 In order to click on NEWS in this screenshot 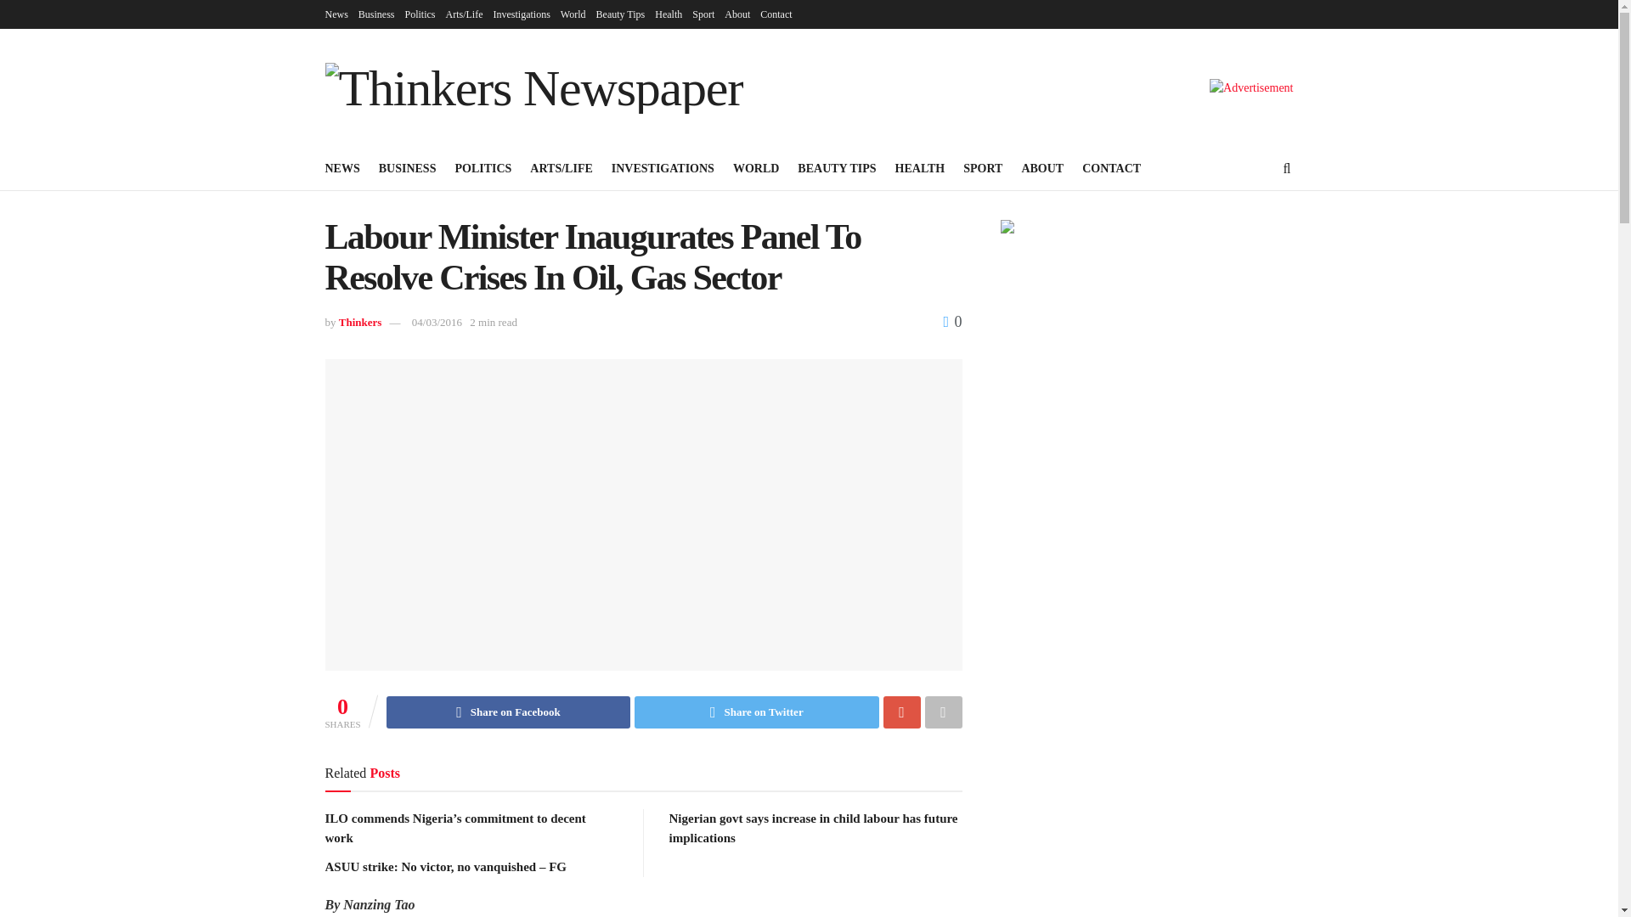, I will do `click(341, 168)`.